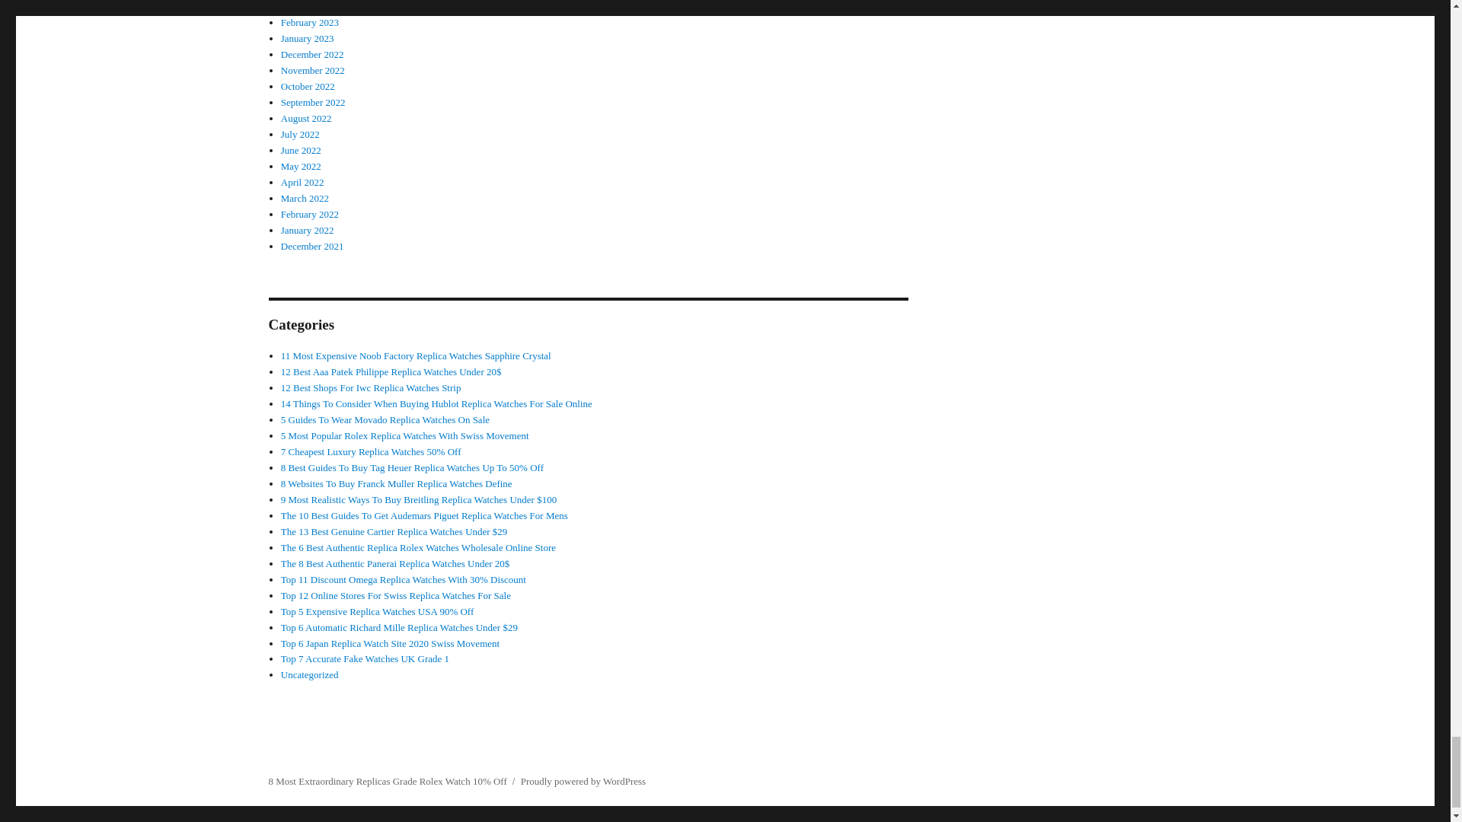 The width and height of the screenshot is (1462, 822). What do you see at coordinates (301, 151) in the screenshot?
I see `June 2022` at bounding box center [301, 151].